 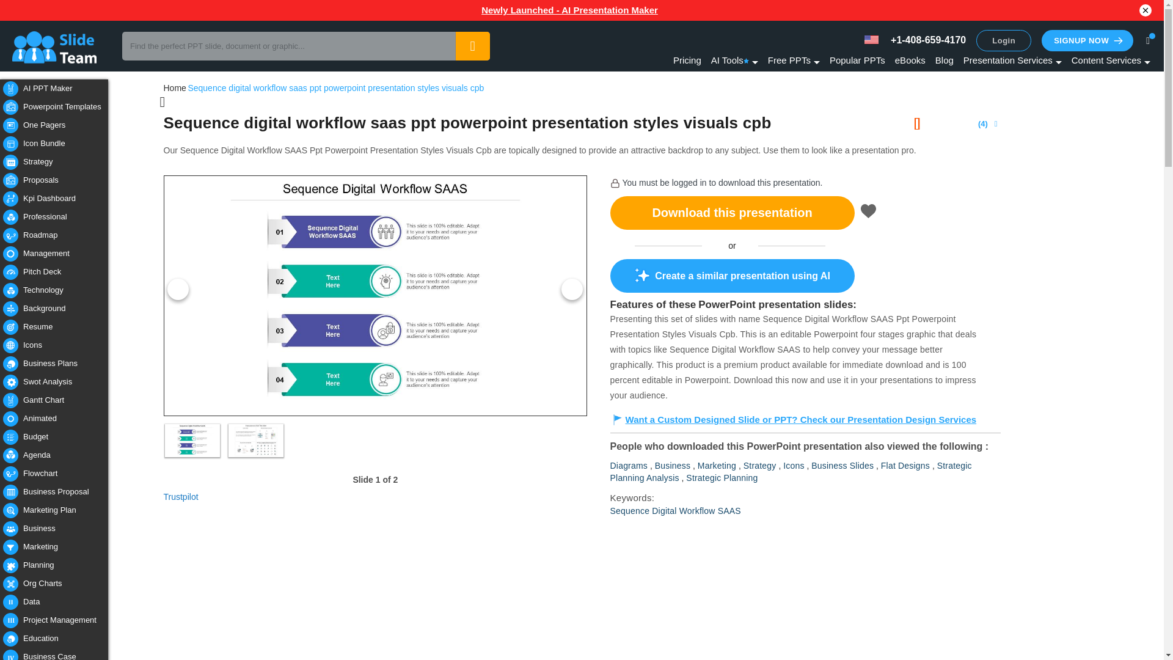 I want to click on SlideTeam, so click(x=65, y=47).